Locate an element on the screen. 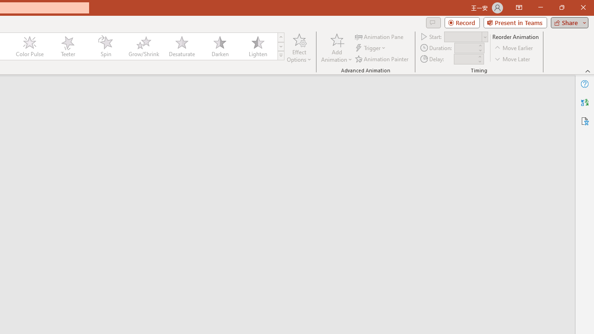 This screenshot has width=594, height=334. Animation Duration is located at coordinates (465, 48).